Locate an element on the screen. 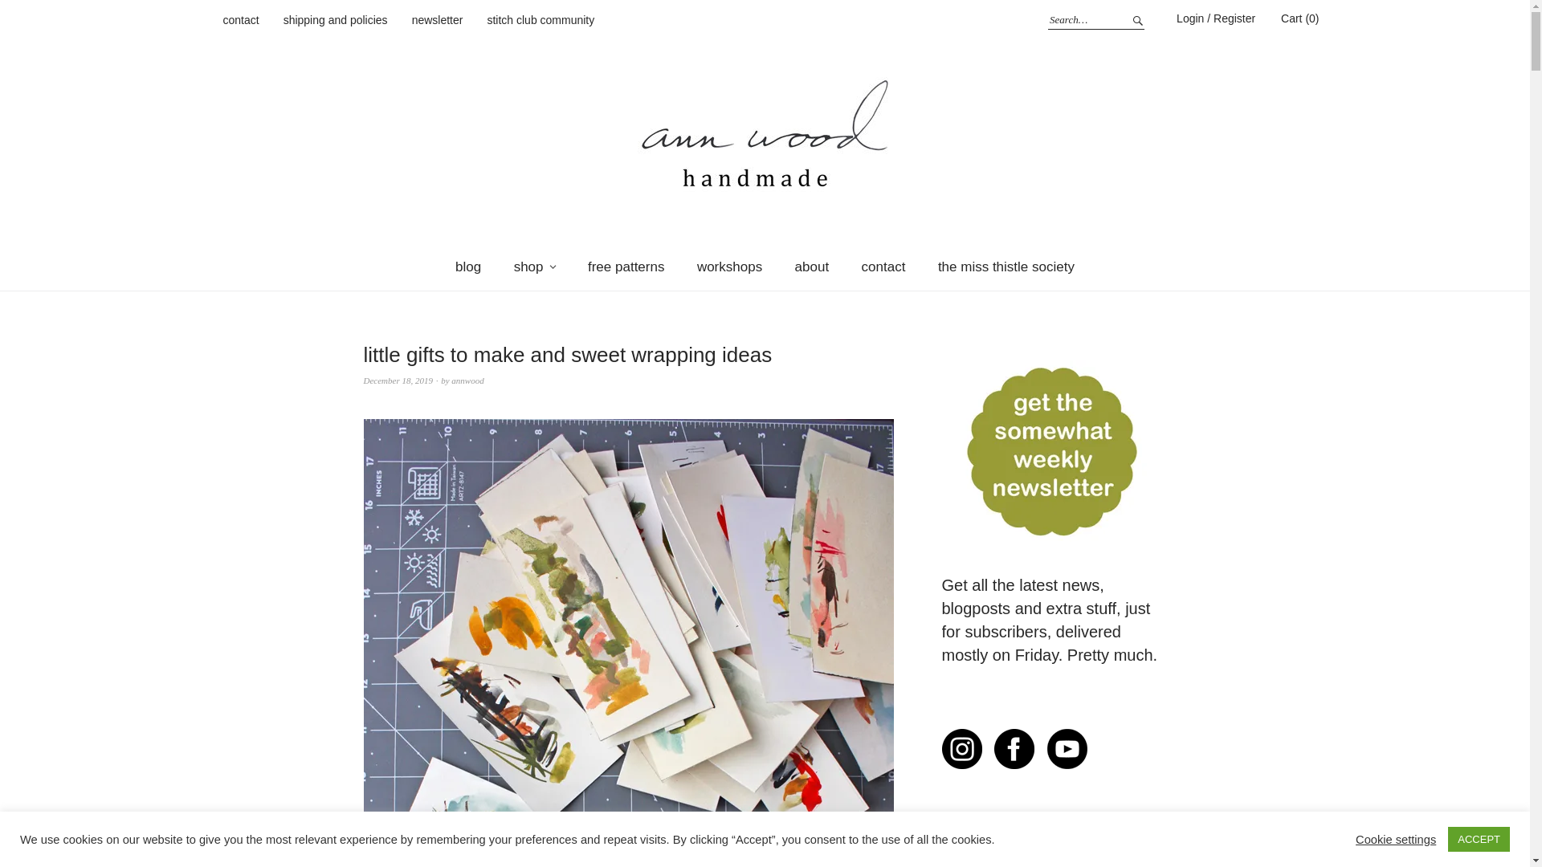 The height and width of the screenshot is (867, 1542). contact is located at coordinates (883, 267).